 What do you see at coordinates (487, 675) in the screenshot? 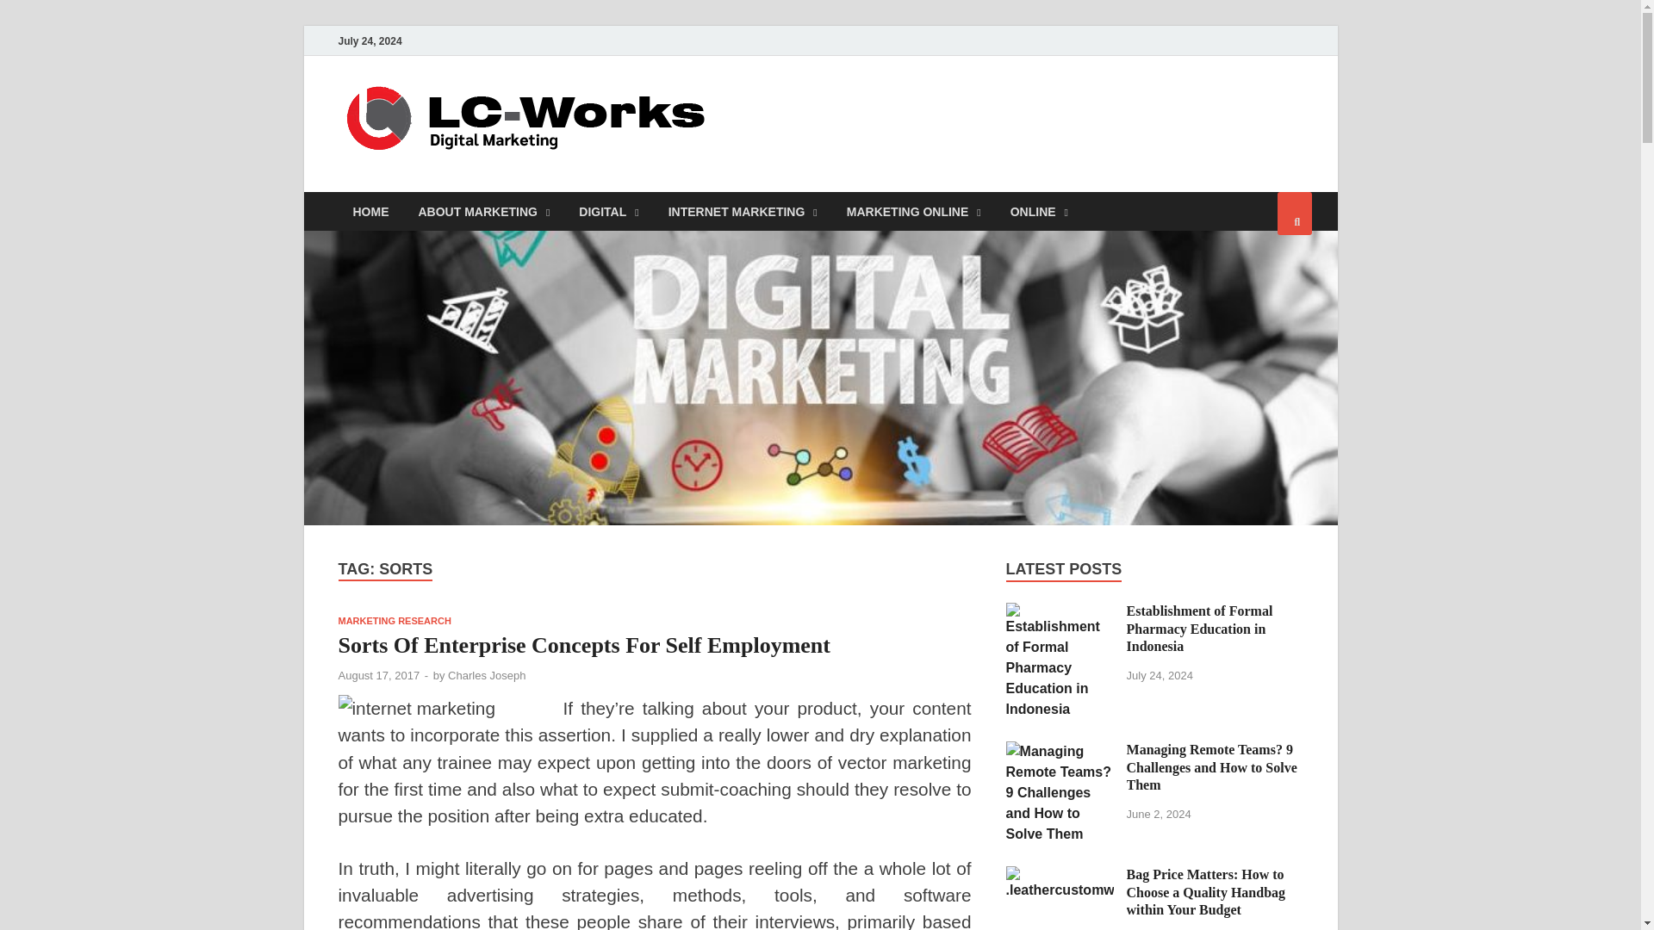
I see `Charles Joseph` at bounding box center [487, 675].